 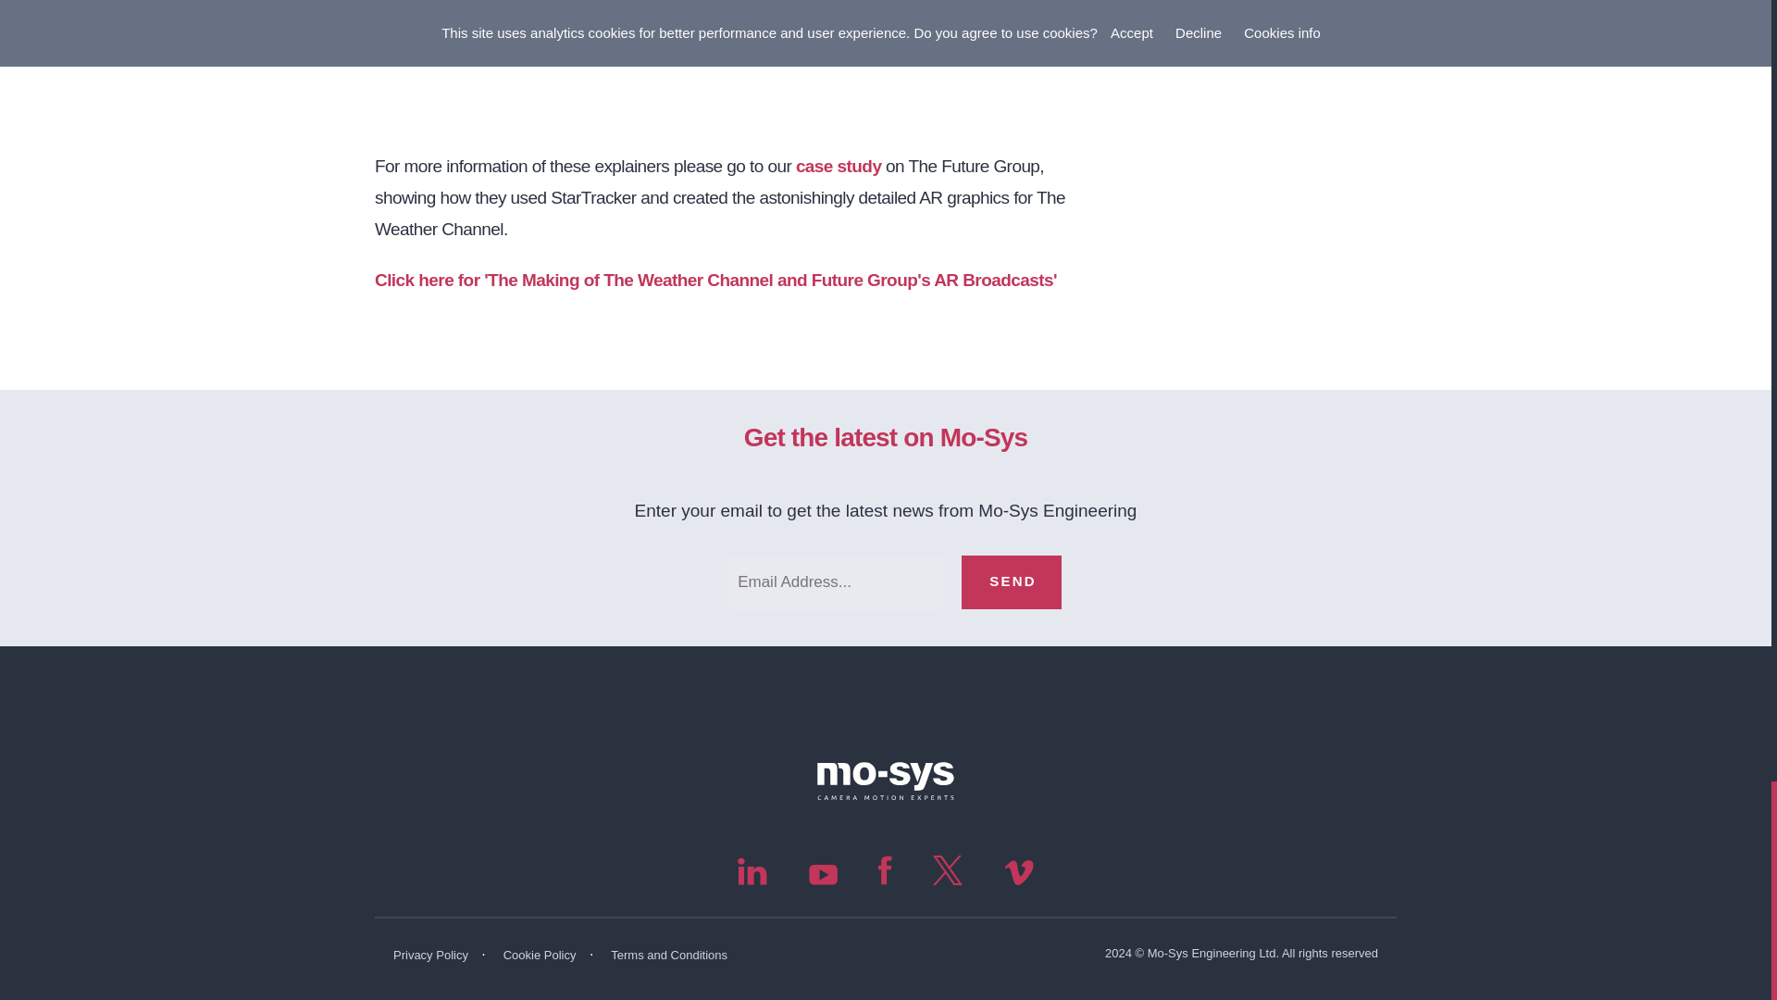 What do you see at coordinates (753, 880) in the screenshot?
I see `LinkedIn` at bounding box center [753, 880].